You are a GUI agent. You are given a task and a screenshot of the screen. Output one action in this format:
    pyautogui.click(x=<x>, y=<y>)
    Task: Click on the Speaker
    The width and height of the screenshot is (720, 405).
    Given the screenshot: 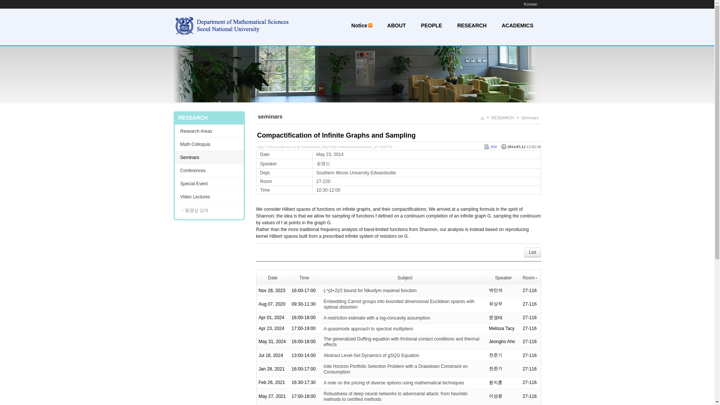 What is the action you would take?
    pyautogui.click(x=503, y=278)
    